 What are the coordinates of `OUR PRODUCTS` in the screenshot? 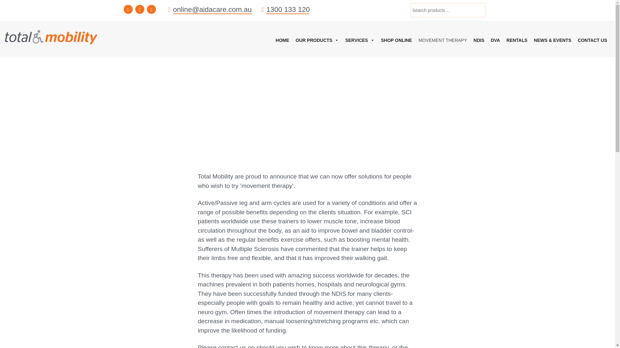 It's located at (317, 40).